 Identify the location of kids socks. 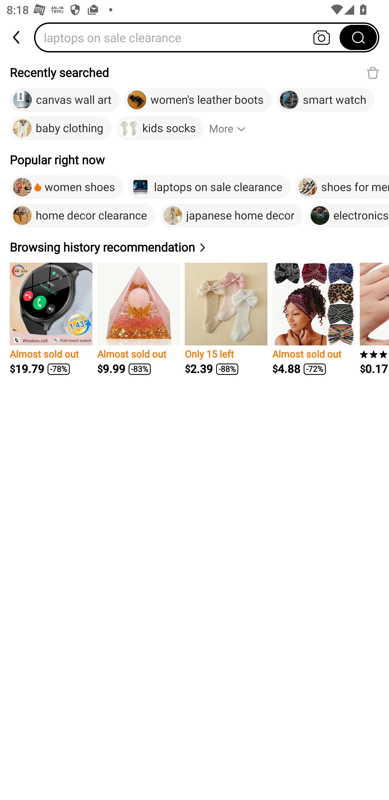
(160, 128).